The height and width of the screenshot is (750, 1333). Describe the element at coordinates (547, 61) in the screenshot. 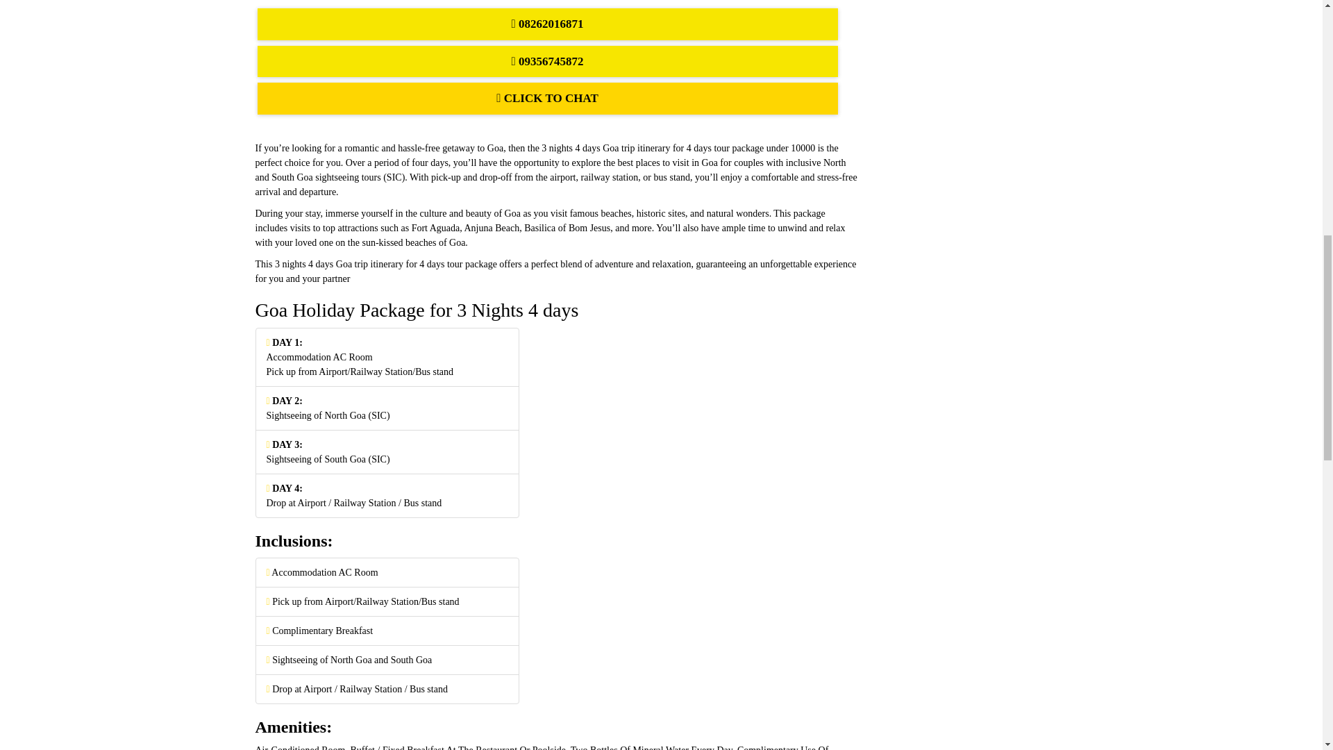

I see `09356745872` at that location.